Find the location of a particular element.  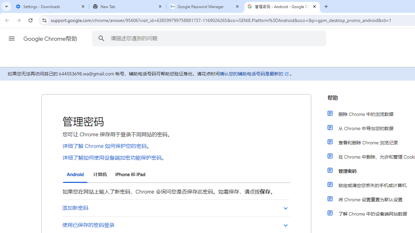

New Tab is located at coordinates (128, 6).